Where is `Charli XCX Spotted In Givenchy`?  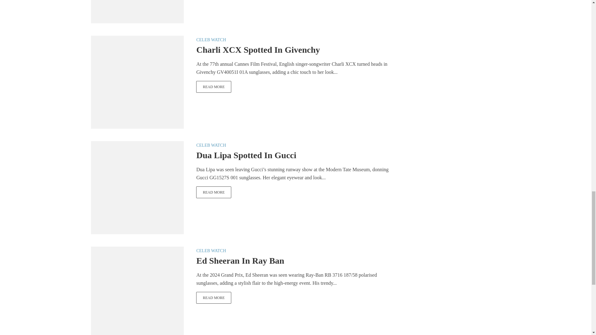
Charli XCX Spotted In Givenchy is located at coordinates (214, 87).